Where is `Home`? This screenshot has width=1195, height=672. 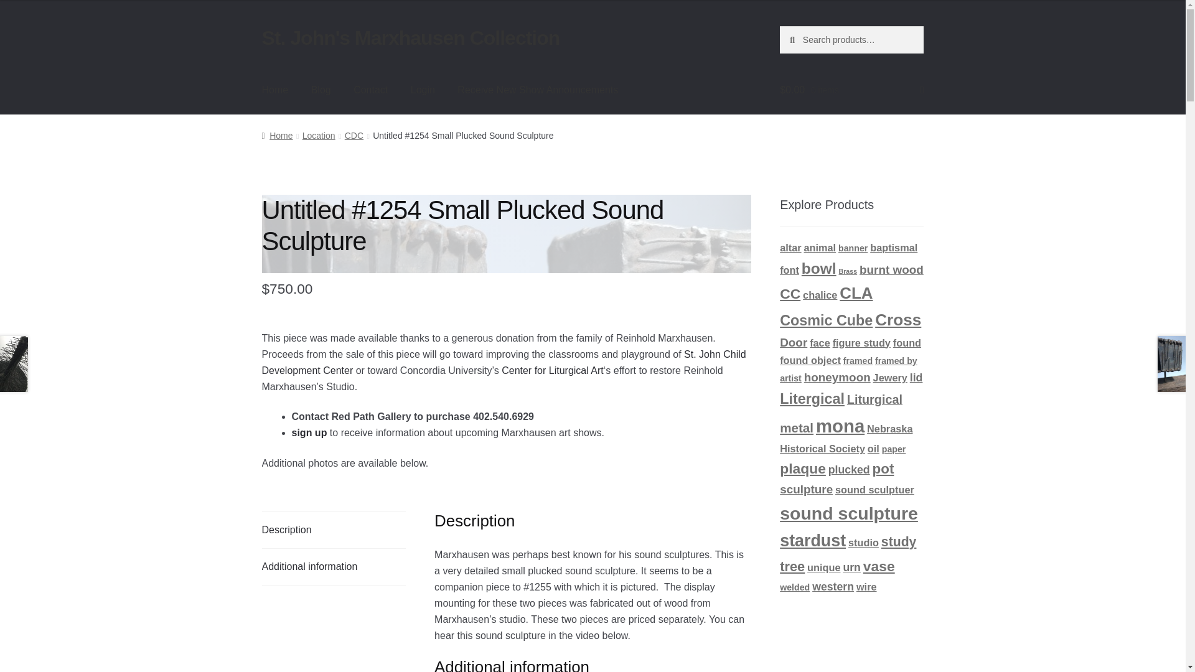
Home is located at coordinates (275, 90).